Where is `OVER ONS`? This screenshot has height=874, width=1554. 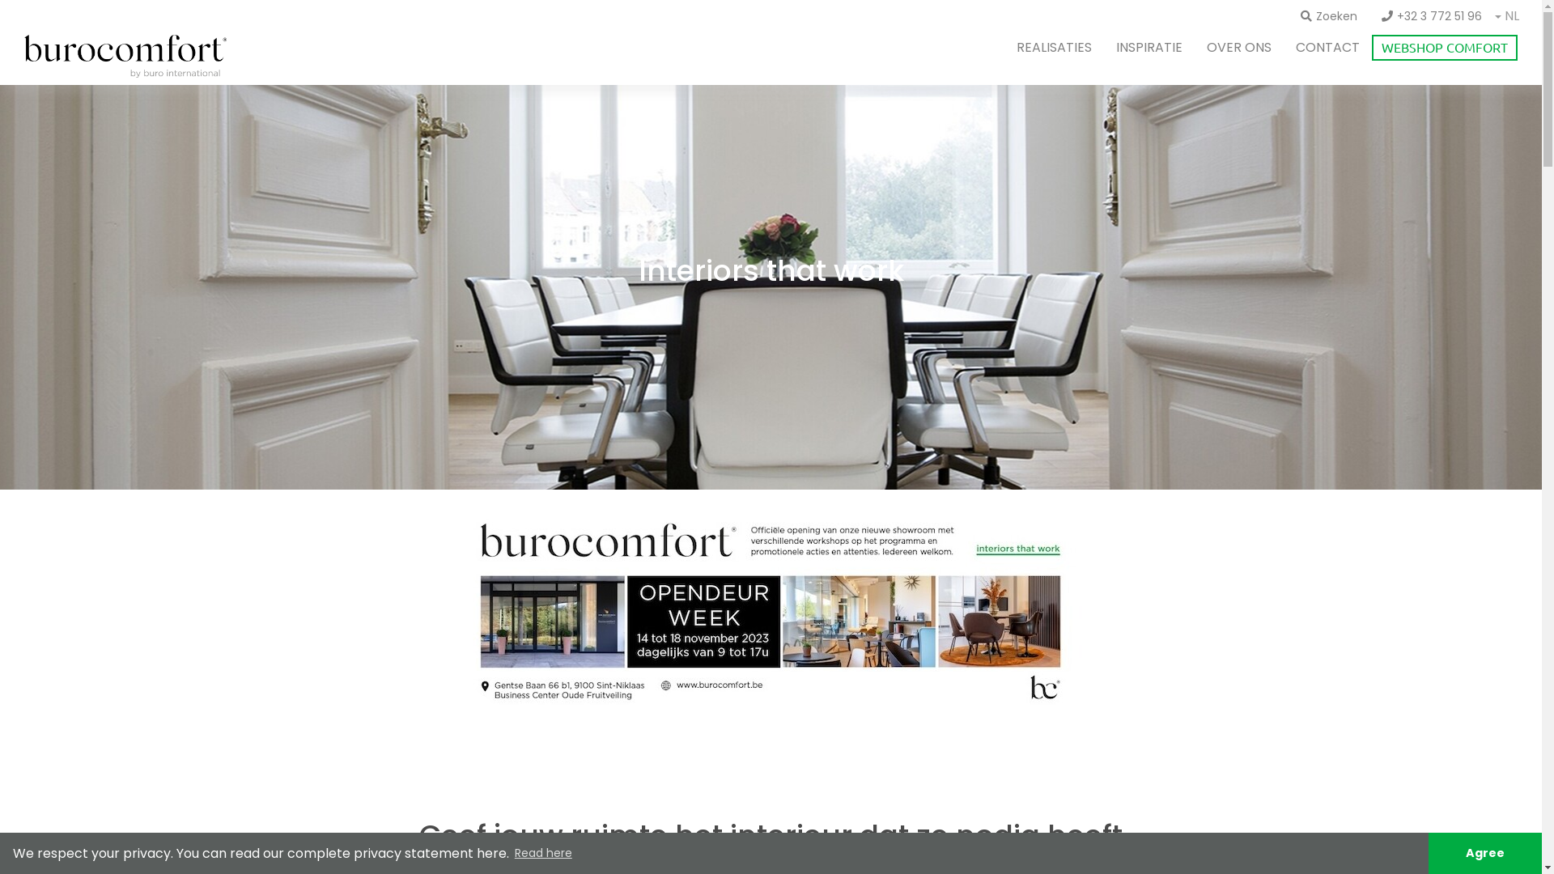 OVER ONS is located at coordinates (1239, 47).